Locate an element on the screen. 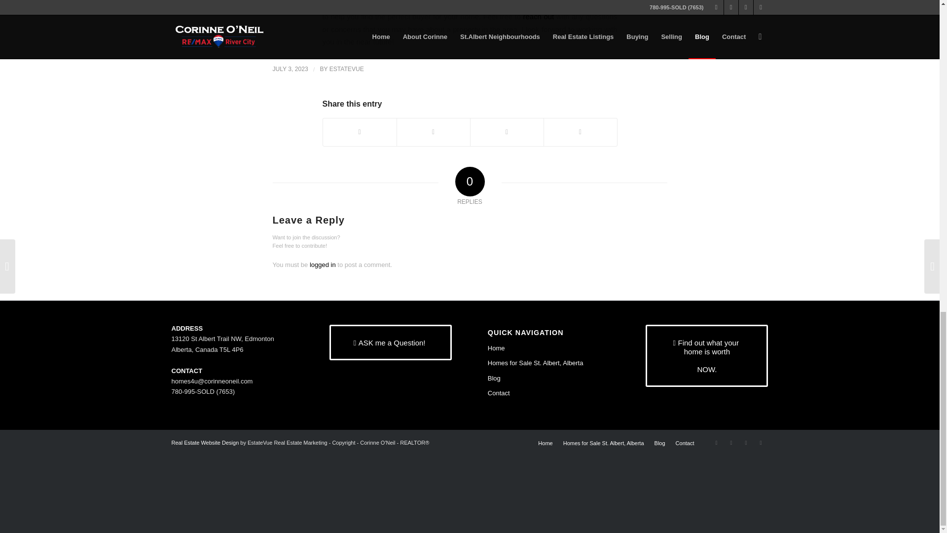 This screenshot has height=533, width=947. logged in is located at coordinates (323, 265).